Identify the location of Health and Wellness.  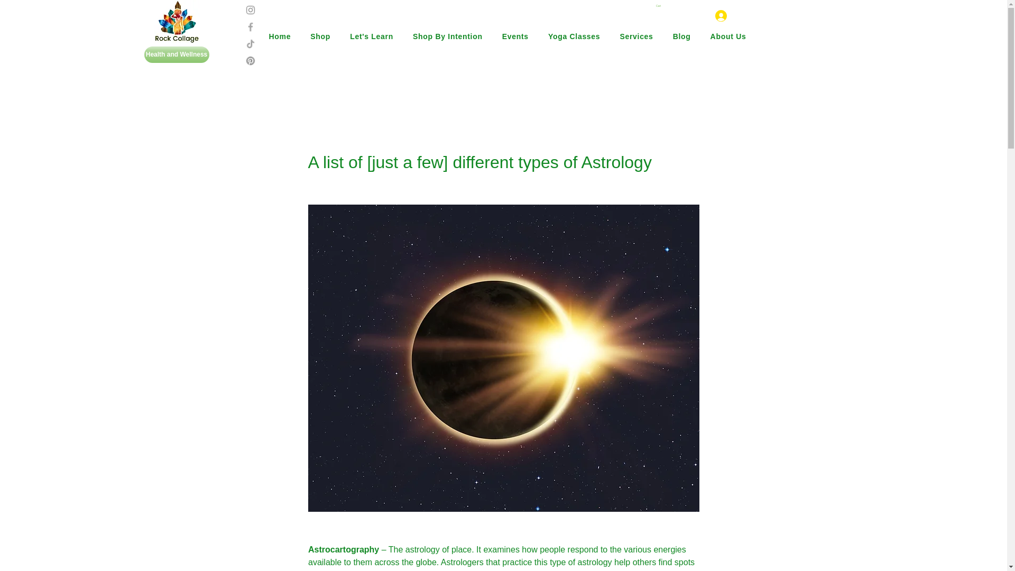
(177, 54).